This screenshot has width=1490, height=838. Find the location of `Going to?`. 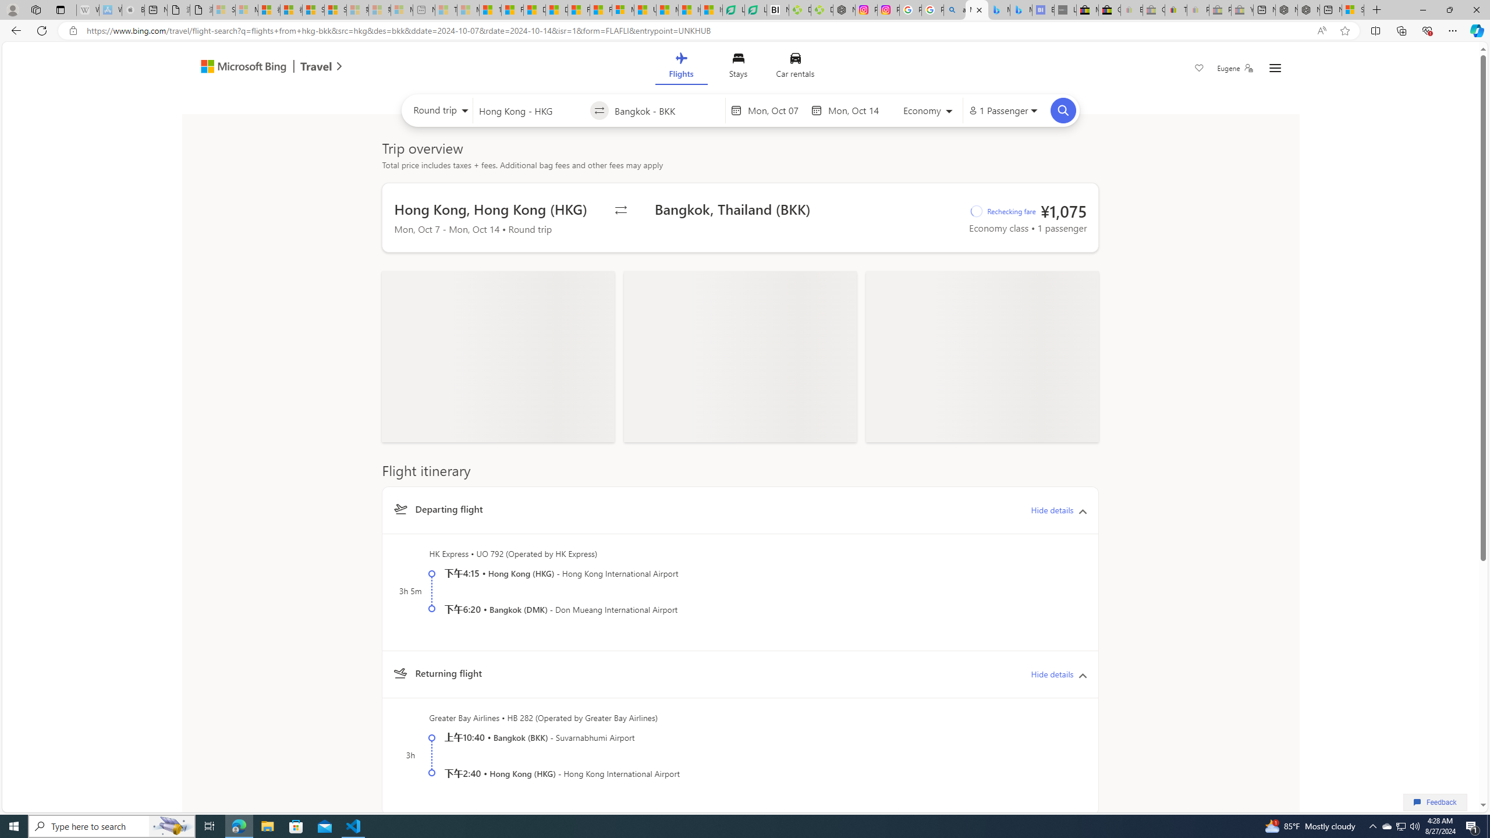

Going to? is located at coordinates (666, 110).